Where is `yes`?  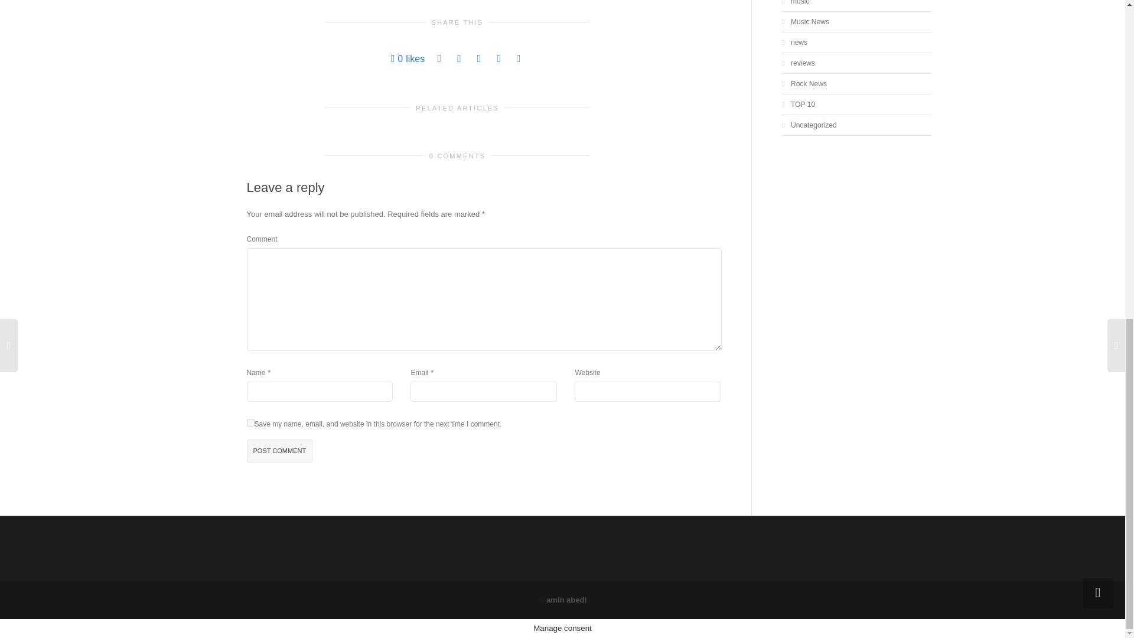 yes is located at coordinates (250, 422).